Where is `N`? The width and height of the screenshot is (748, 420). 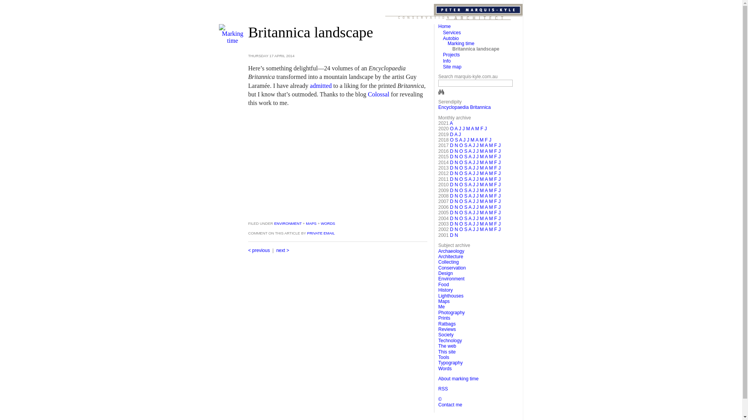
N is located at coordinates (457, 201).